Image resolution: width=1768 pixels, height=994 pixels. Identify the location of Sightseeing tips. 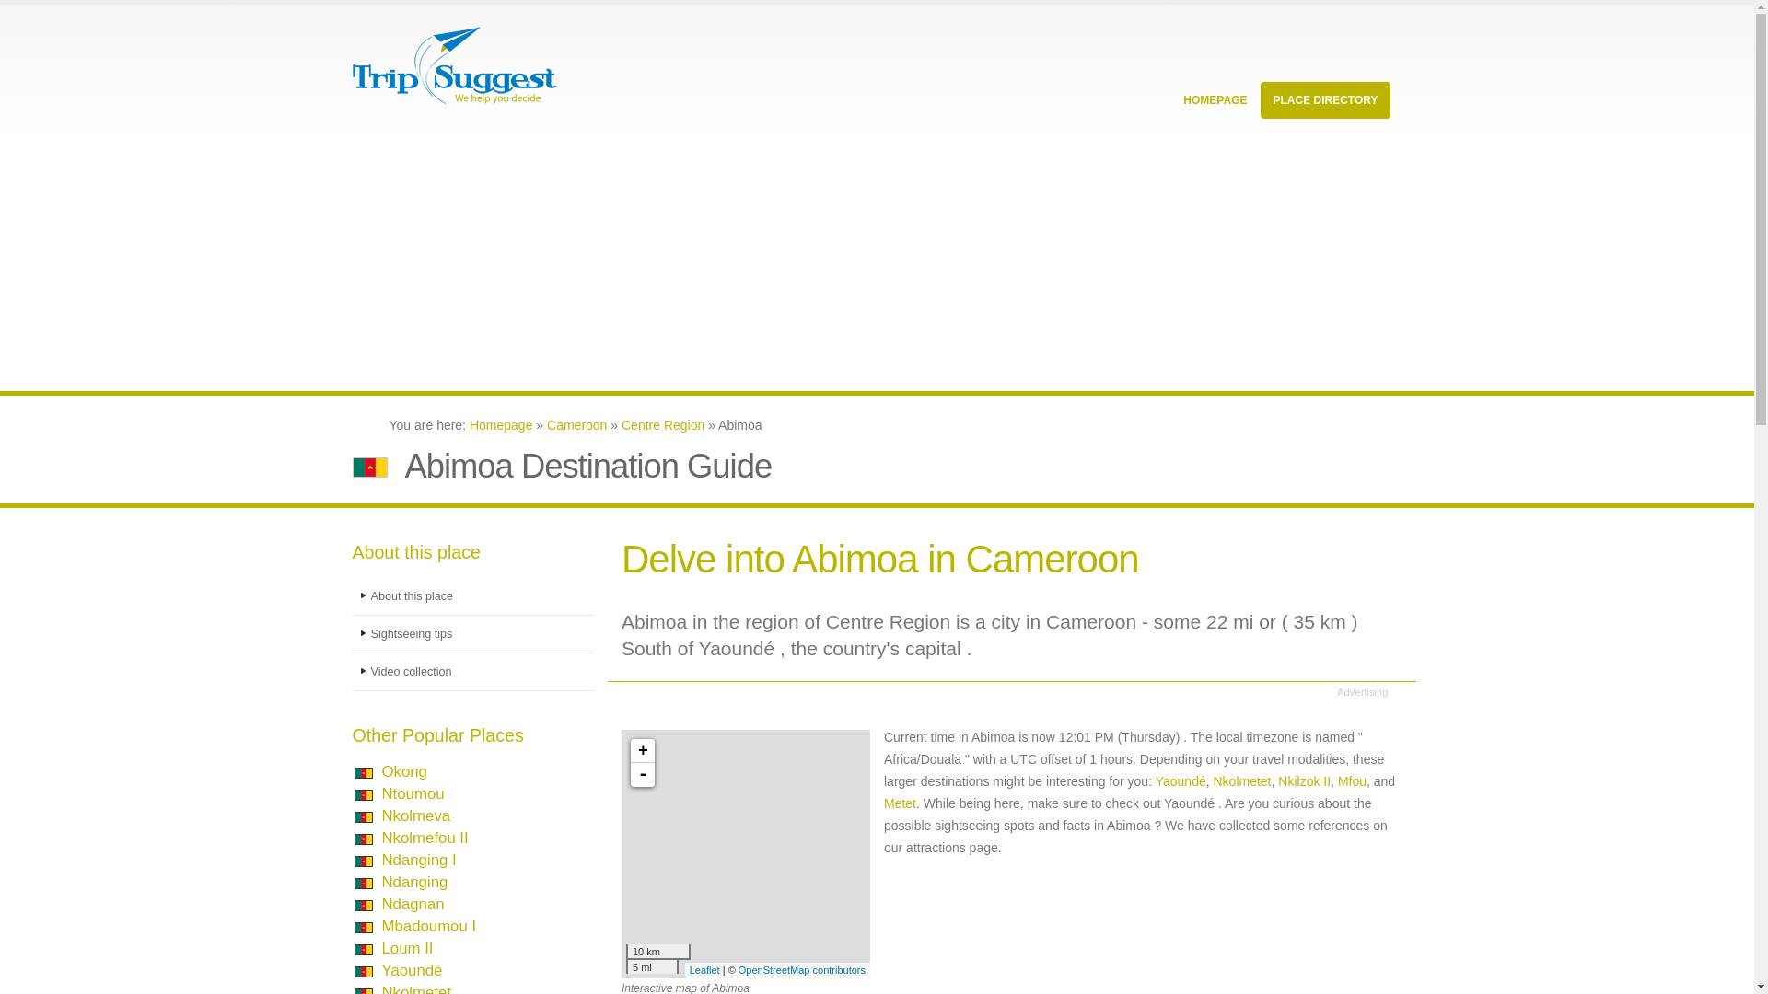
(473, 633).